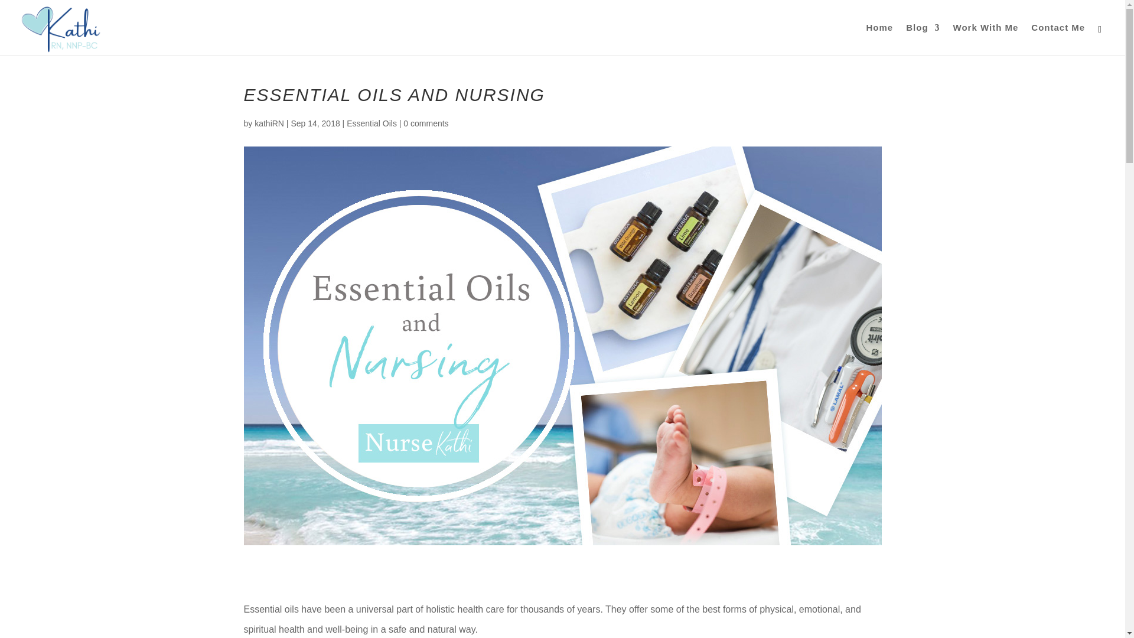 The width and height of the screenshot is (1134, 638). I want to click on Essential Oils, so click(372, 123).